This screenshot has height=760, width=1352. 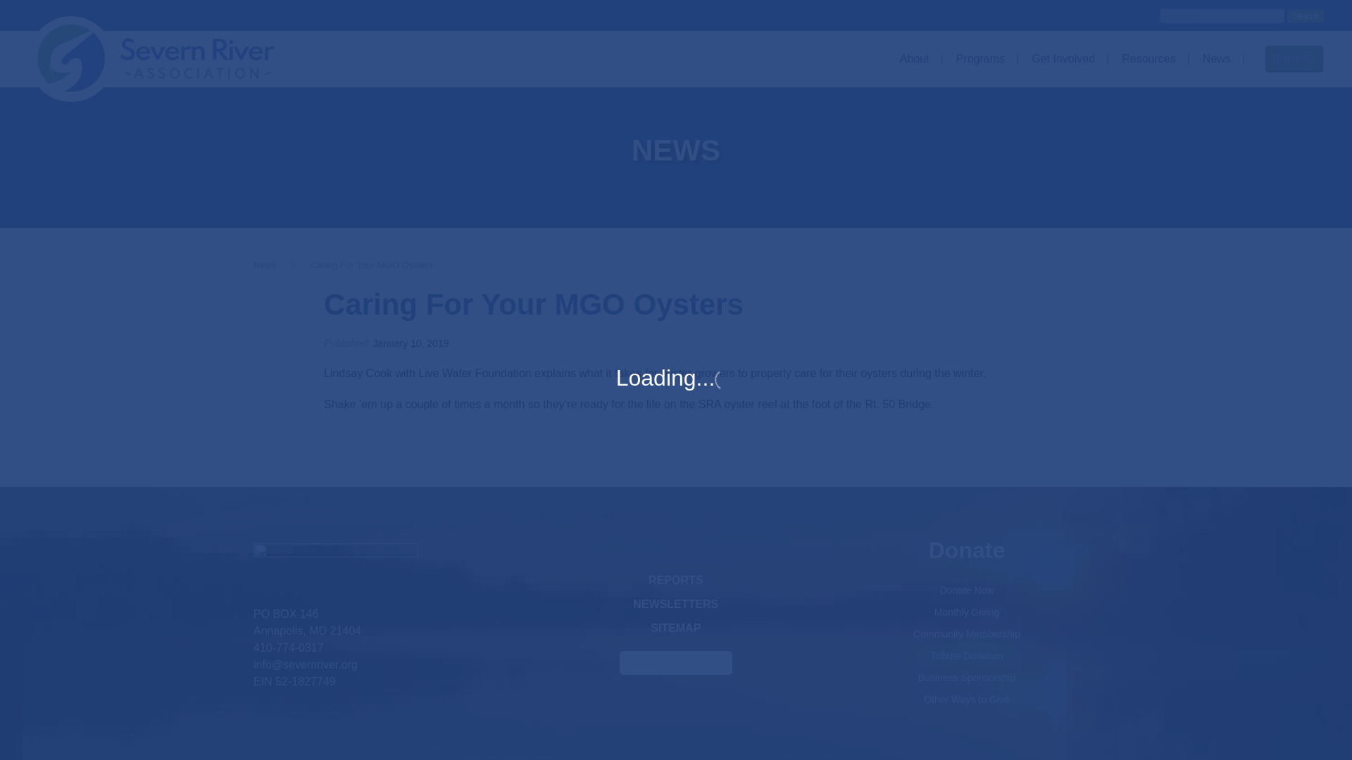 What do you see at coordinates (1065, 59) in the screenshot?
I see `Get Involved` at bounding box center [1065, 59].